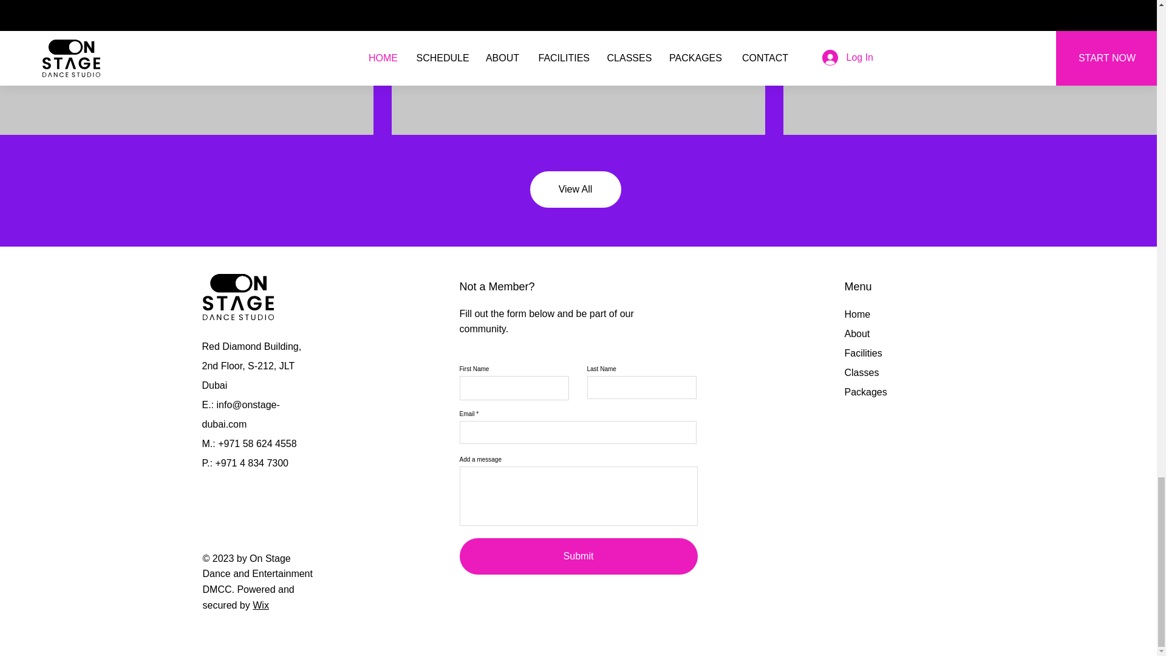 The height and width of the screenshot is (656, 1166). Describe the element at coordinates (261, 605) in the screenshot. I see `Wix` at that location.